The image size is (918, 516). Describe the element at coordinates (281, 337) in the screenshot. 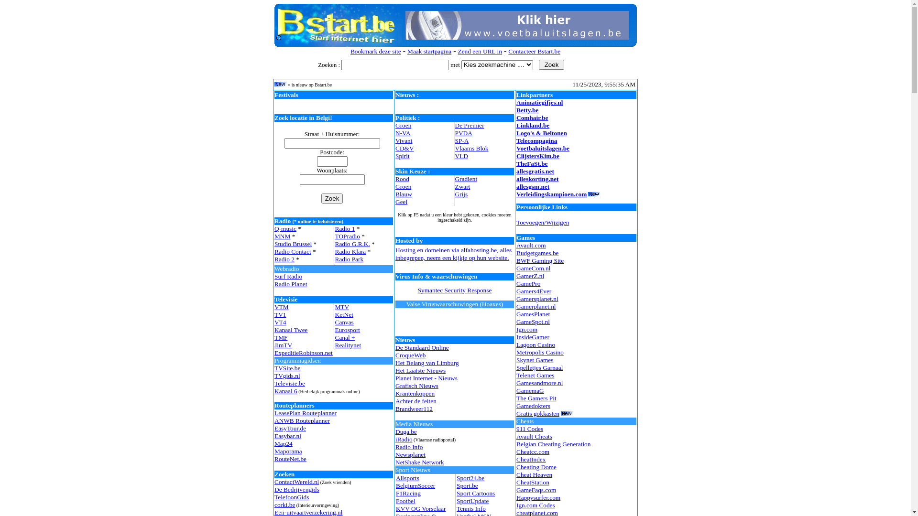

I see `TMF` at that location.